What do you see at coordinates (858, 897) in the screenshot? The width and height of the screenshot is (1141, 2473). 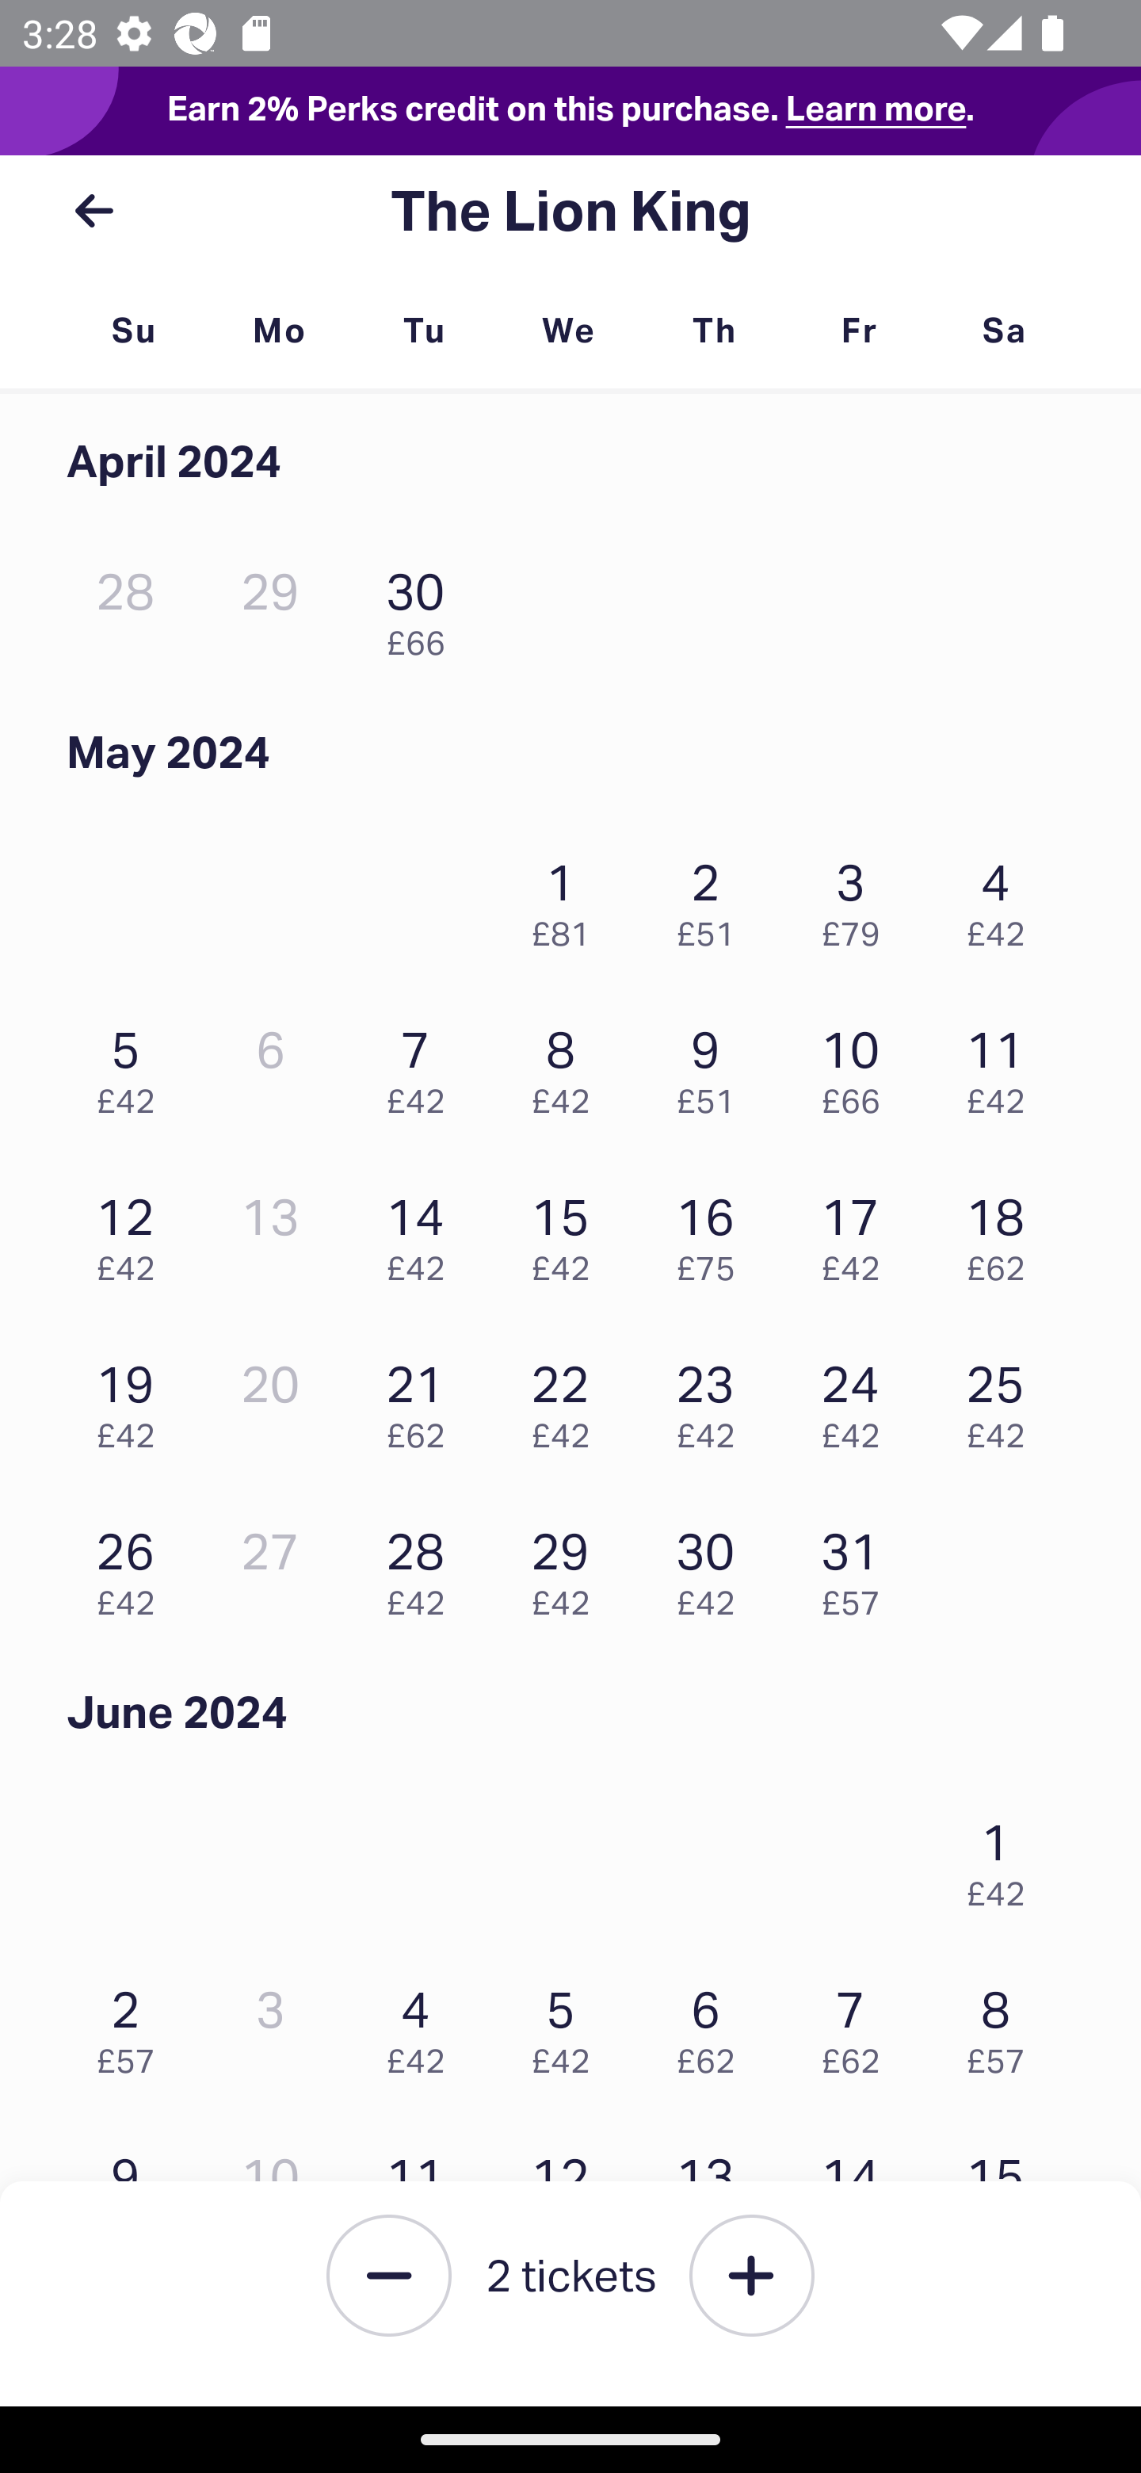 I see `3 £79` at bounding box center [858, 897].